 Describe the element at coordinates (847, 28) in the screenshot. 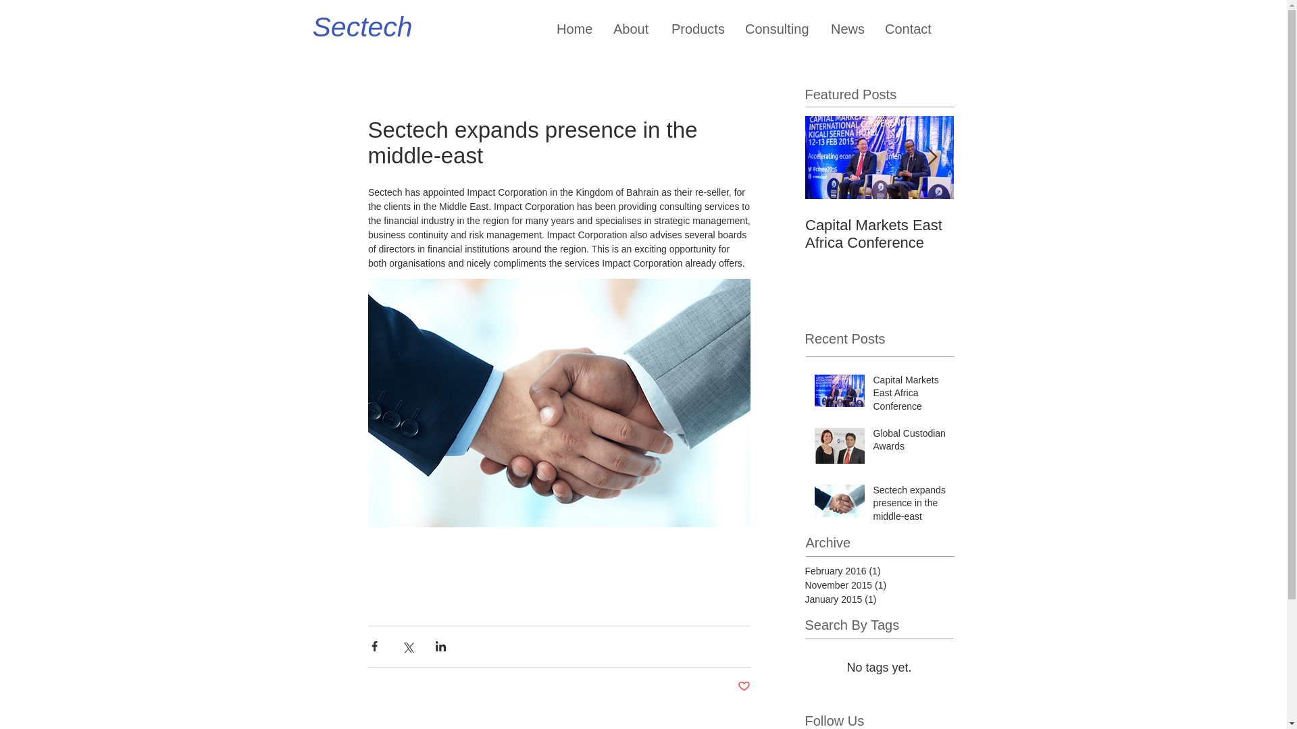

I see `News` at that location.